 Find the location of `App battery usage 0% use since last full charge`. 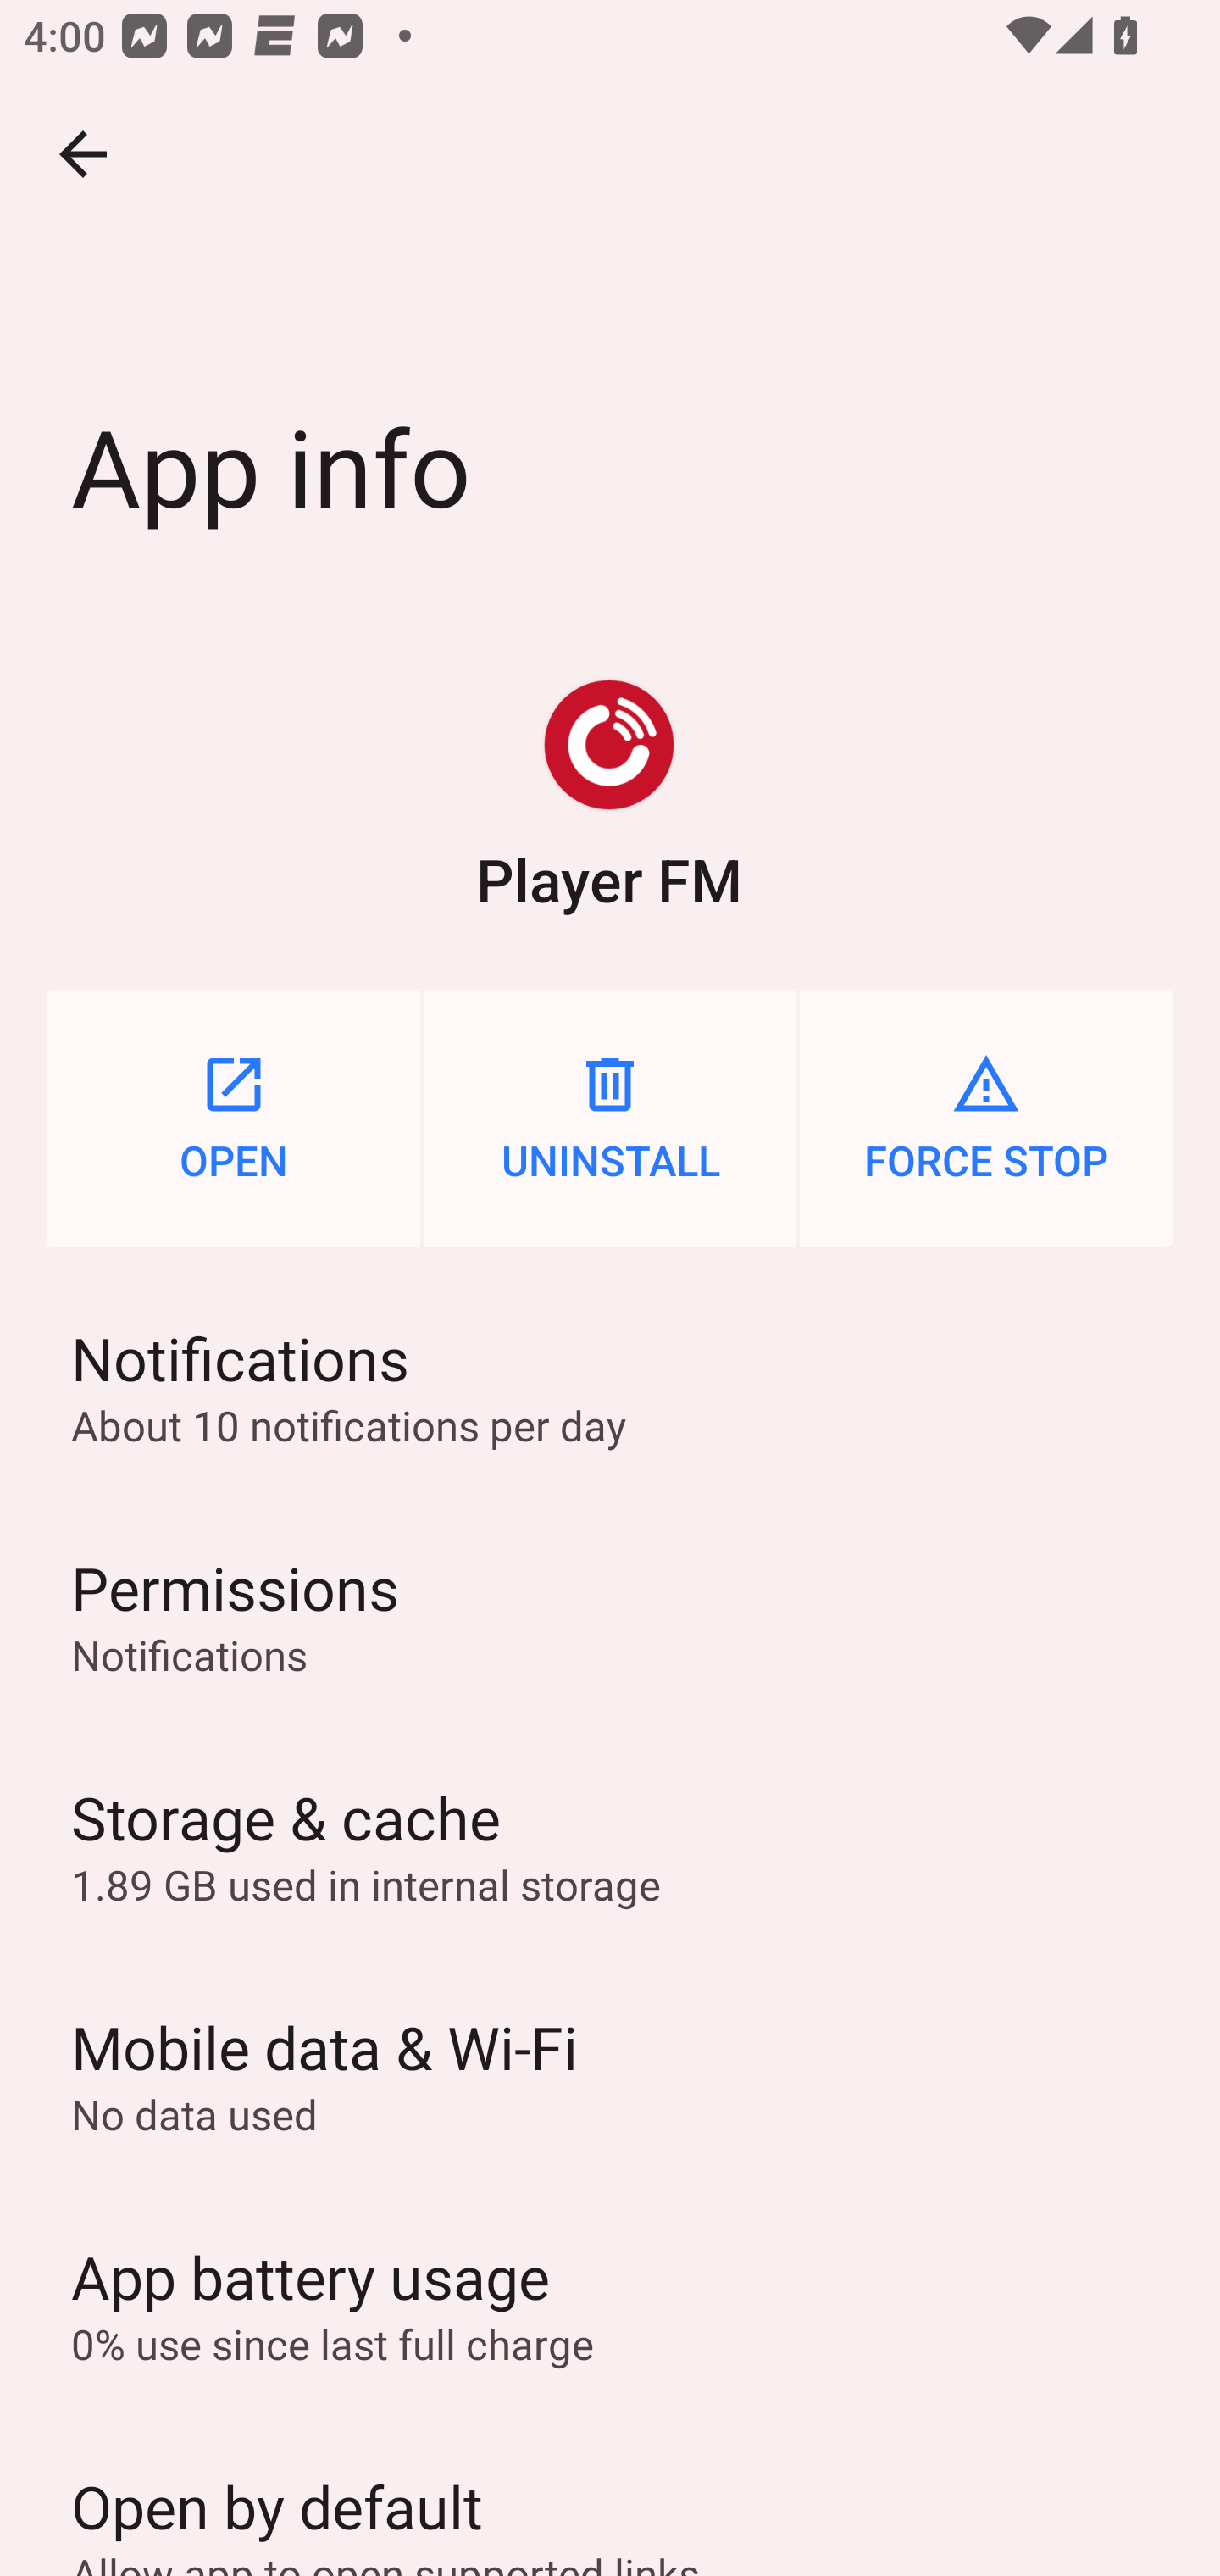

App battery usage 0% use since last full charge is located at coordinates (610, 2304).